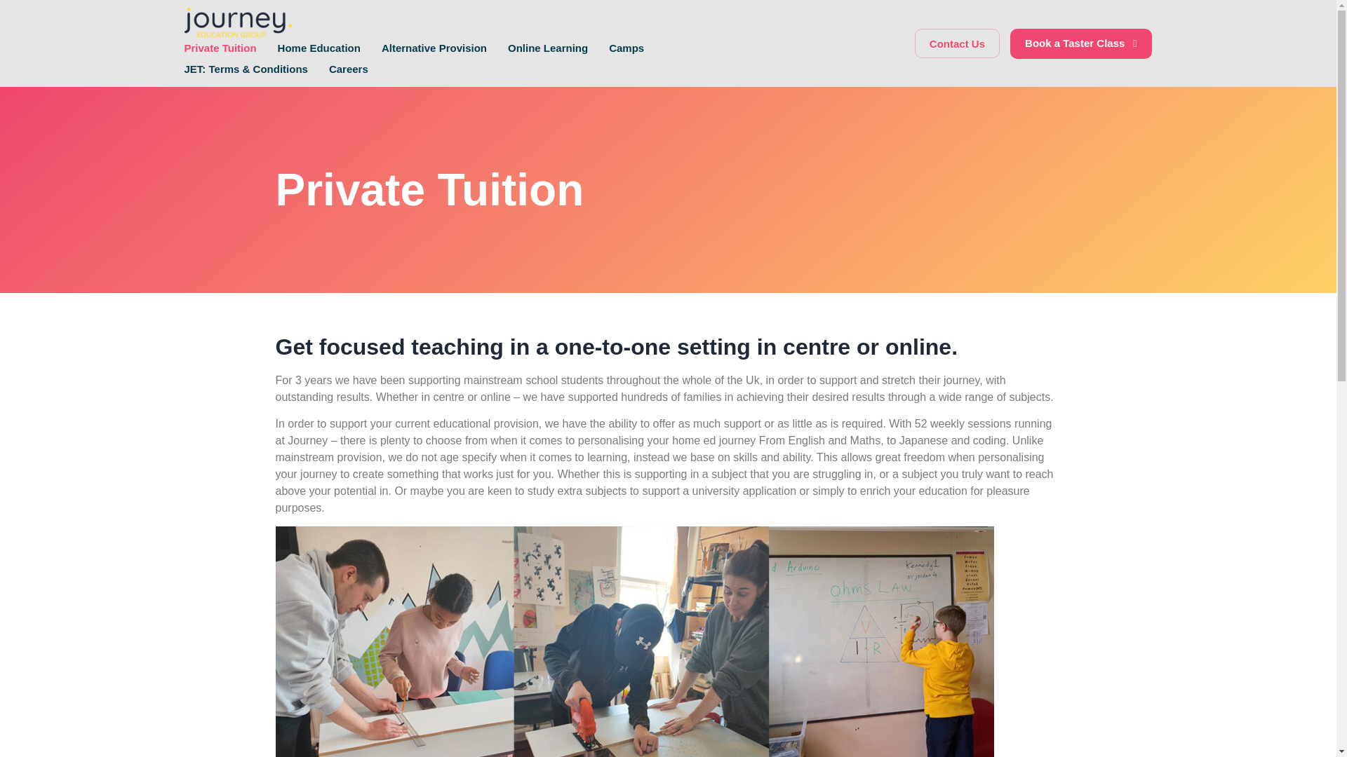  I want to click on Private Tuition, so click(219, 48).